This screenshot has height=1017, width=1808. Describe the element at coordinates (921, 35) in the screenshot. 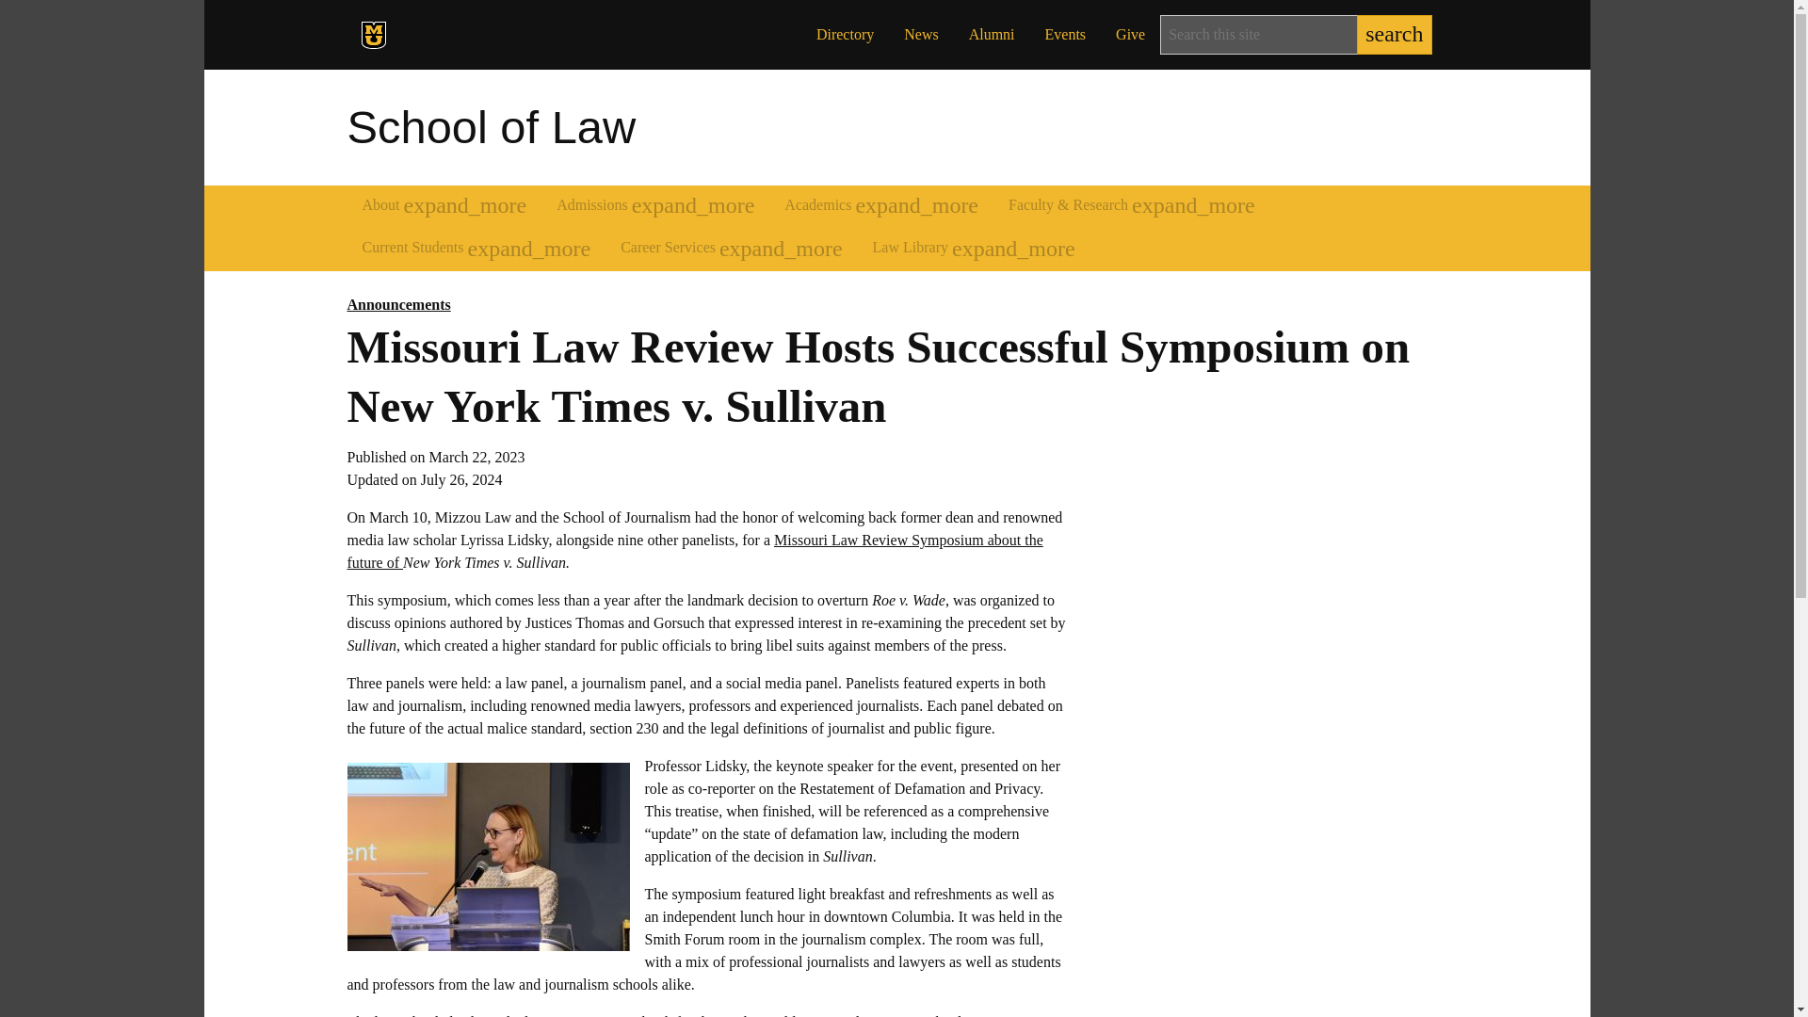

I see `News` at that location.